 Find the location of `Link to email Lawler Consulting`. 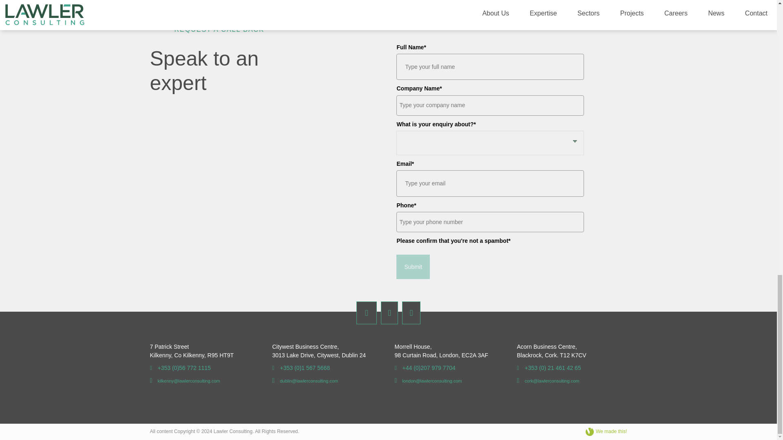

Link to email Lawler Consulting is located at coordinates (185, 381).